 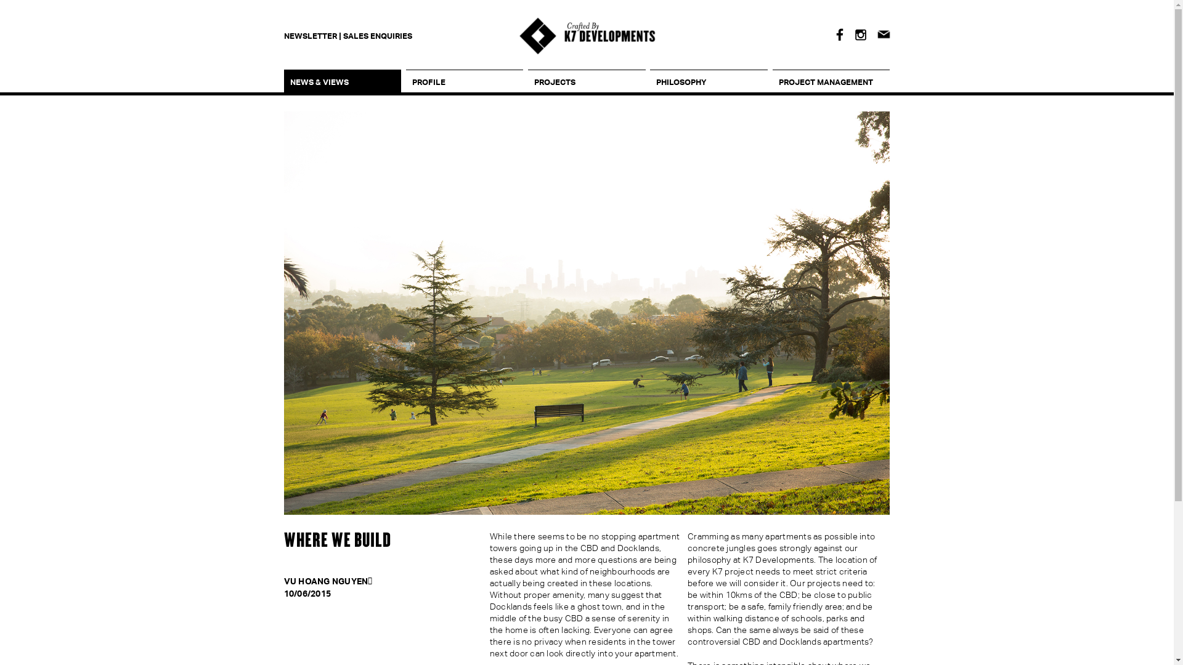 I want to click on PHILOSOPHY, so click(x=704, y=82).